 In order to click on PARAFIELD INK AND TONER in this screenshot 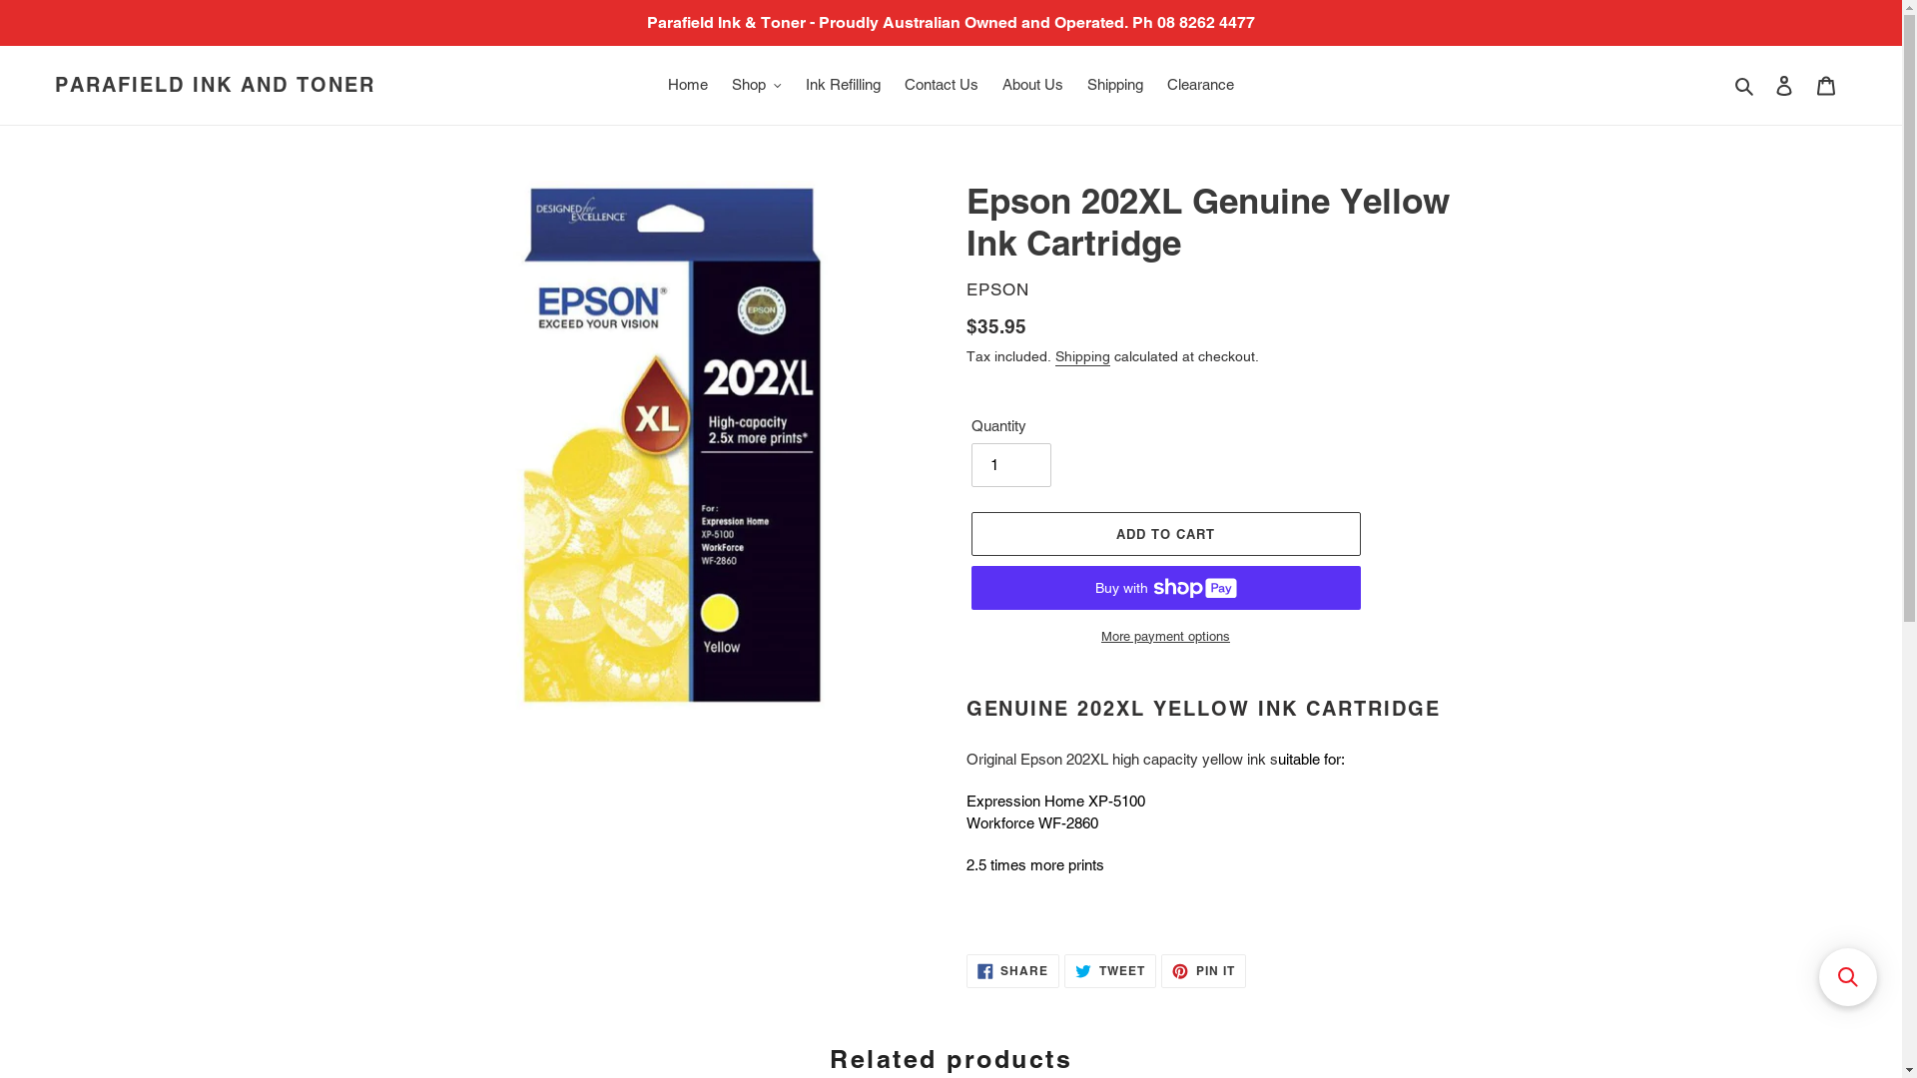, I will do `click(216, 85)`.